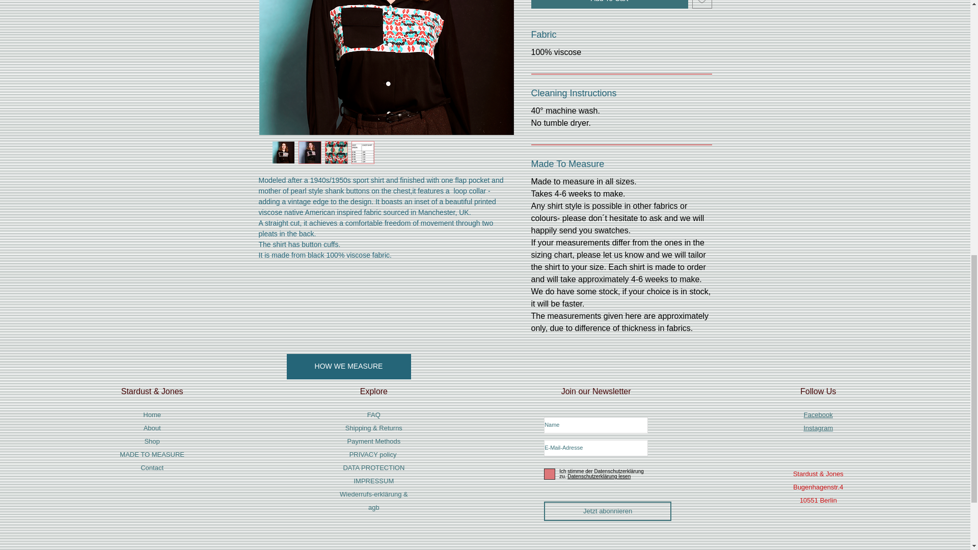 Image resolution: width=978 pixels, height=550 pixels. I want to click on MADE TO MEASURE, so click(152, 454).